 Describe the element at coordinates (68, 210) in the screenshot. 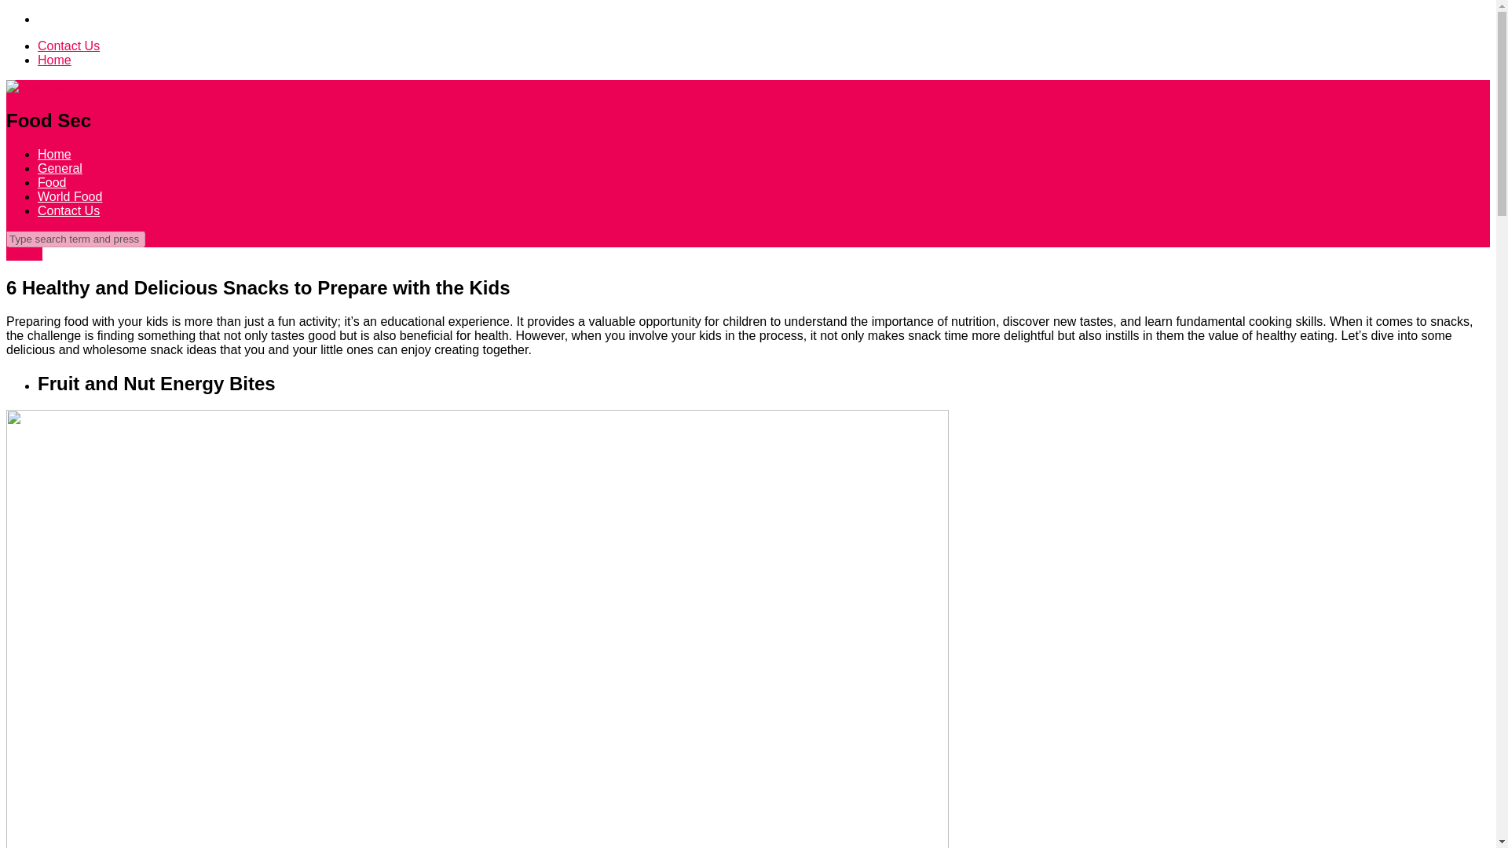

I see `Contact Us` at that location.